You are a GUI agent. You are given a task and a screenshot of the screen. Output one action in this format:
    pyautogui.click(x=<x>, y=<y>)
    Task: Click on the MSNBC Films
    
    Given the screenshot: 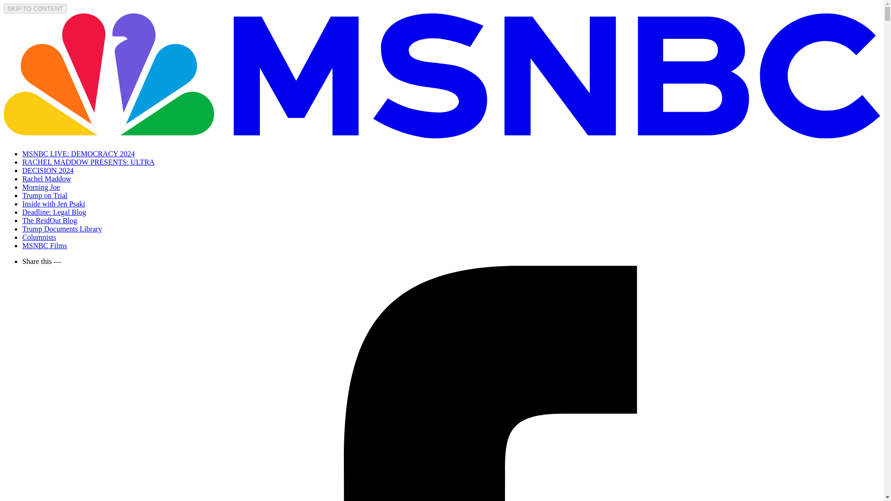 What is the action you would take?
    pyautogui.click(x=45, y=245)
    